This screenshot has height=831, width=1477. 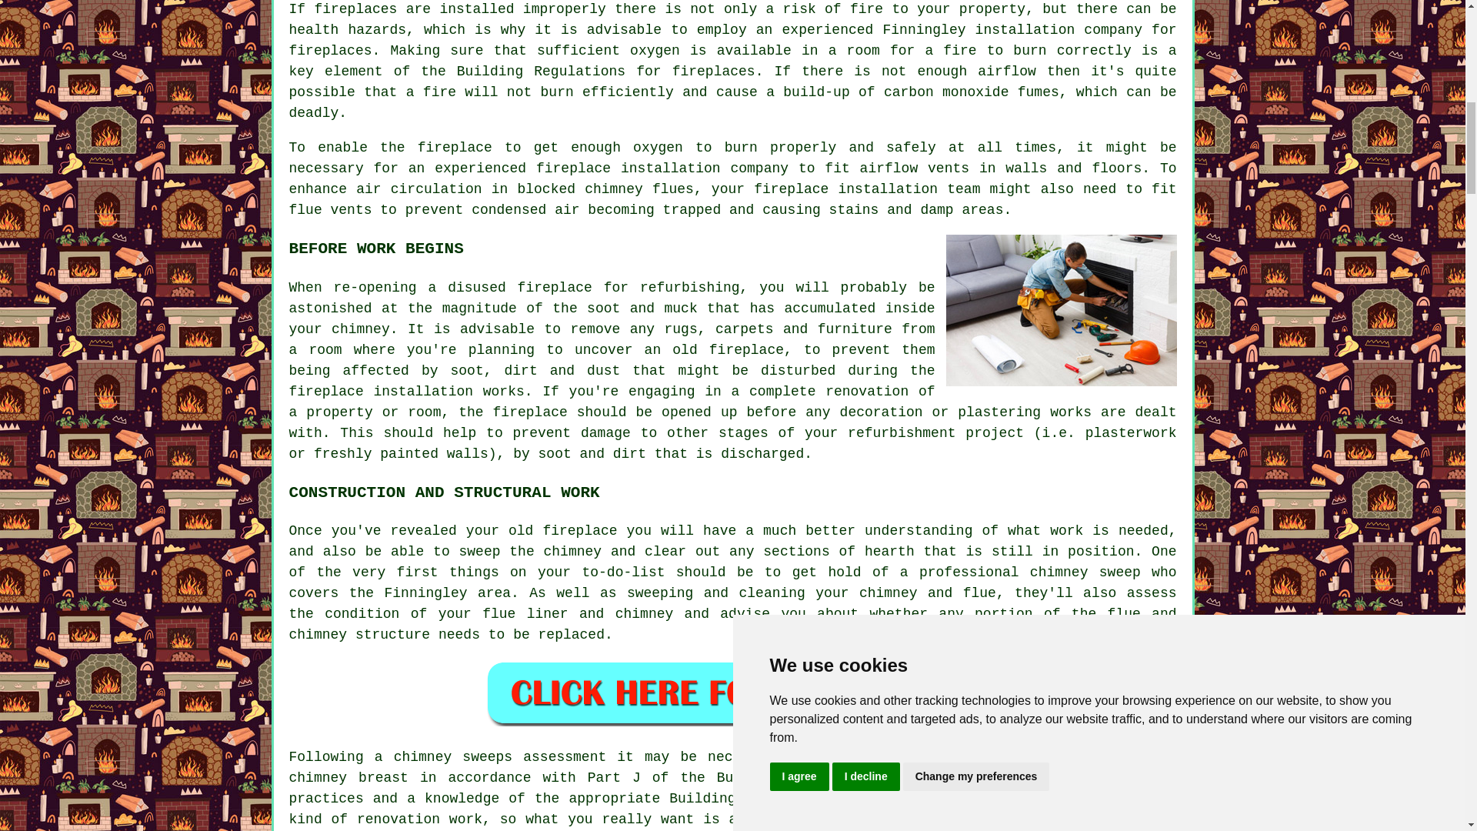 What do you see at coordinates (628, 168) in the screenshot?
I see `fireplace installation` at bounding box center [628, 168].